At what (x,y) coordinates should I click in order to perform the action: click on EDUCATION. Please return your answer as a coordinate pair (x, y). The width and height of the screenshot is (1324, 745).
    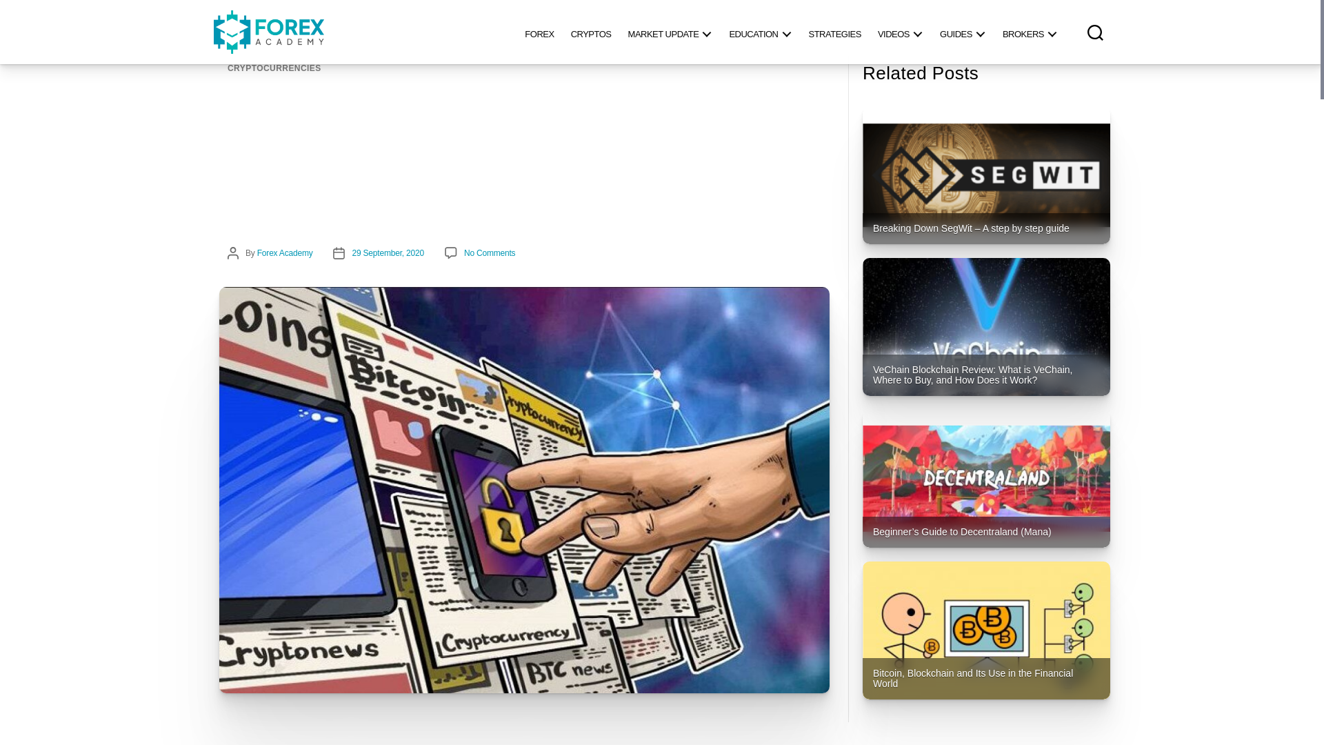
    Looking at the image, I should click on (760, 32).